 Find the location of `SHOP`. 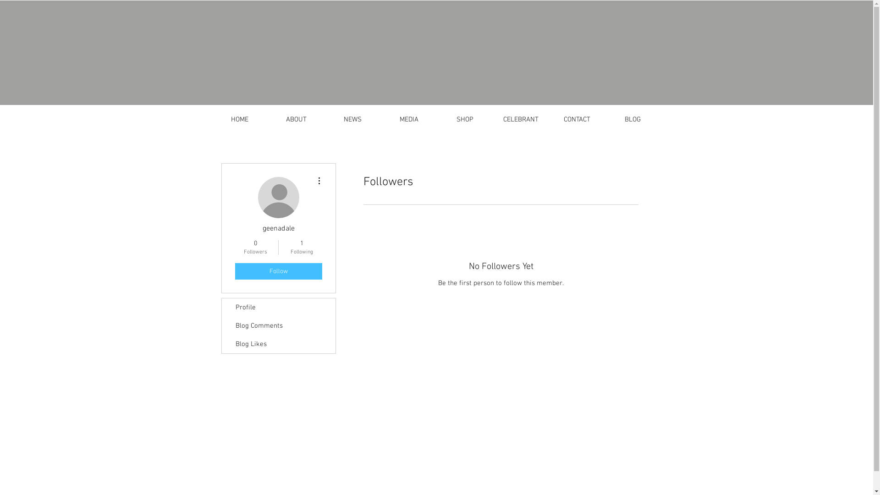

SHOP is located at coordinates (465, 120).